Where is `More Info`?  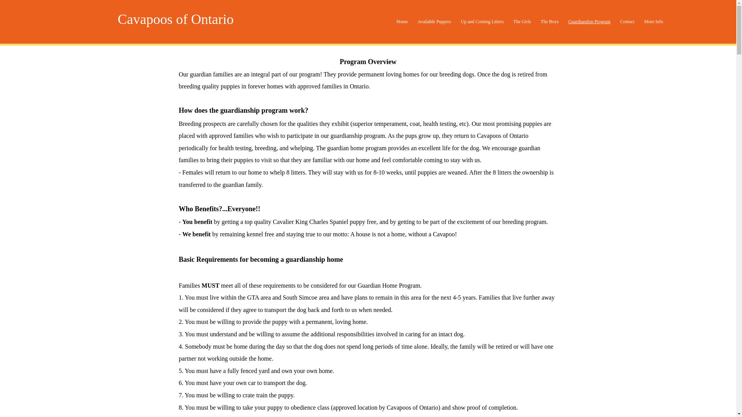 More Info is located at coordinates (653, 22).